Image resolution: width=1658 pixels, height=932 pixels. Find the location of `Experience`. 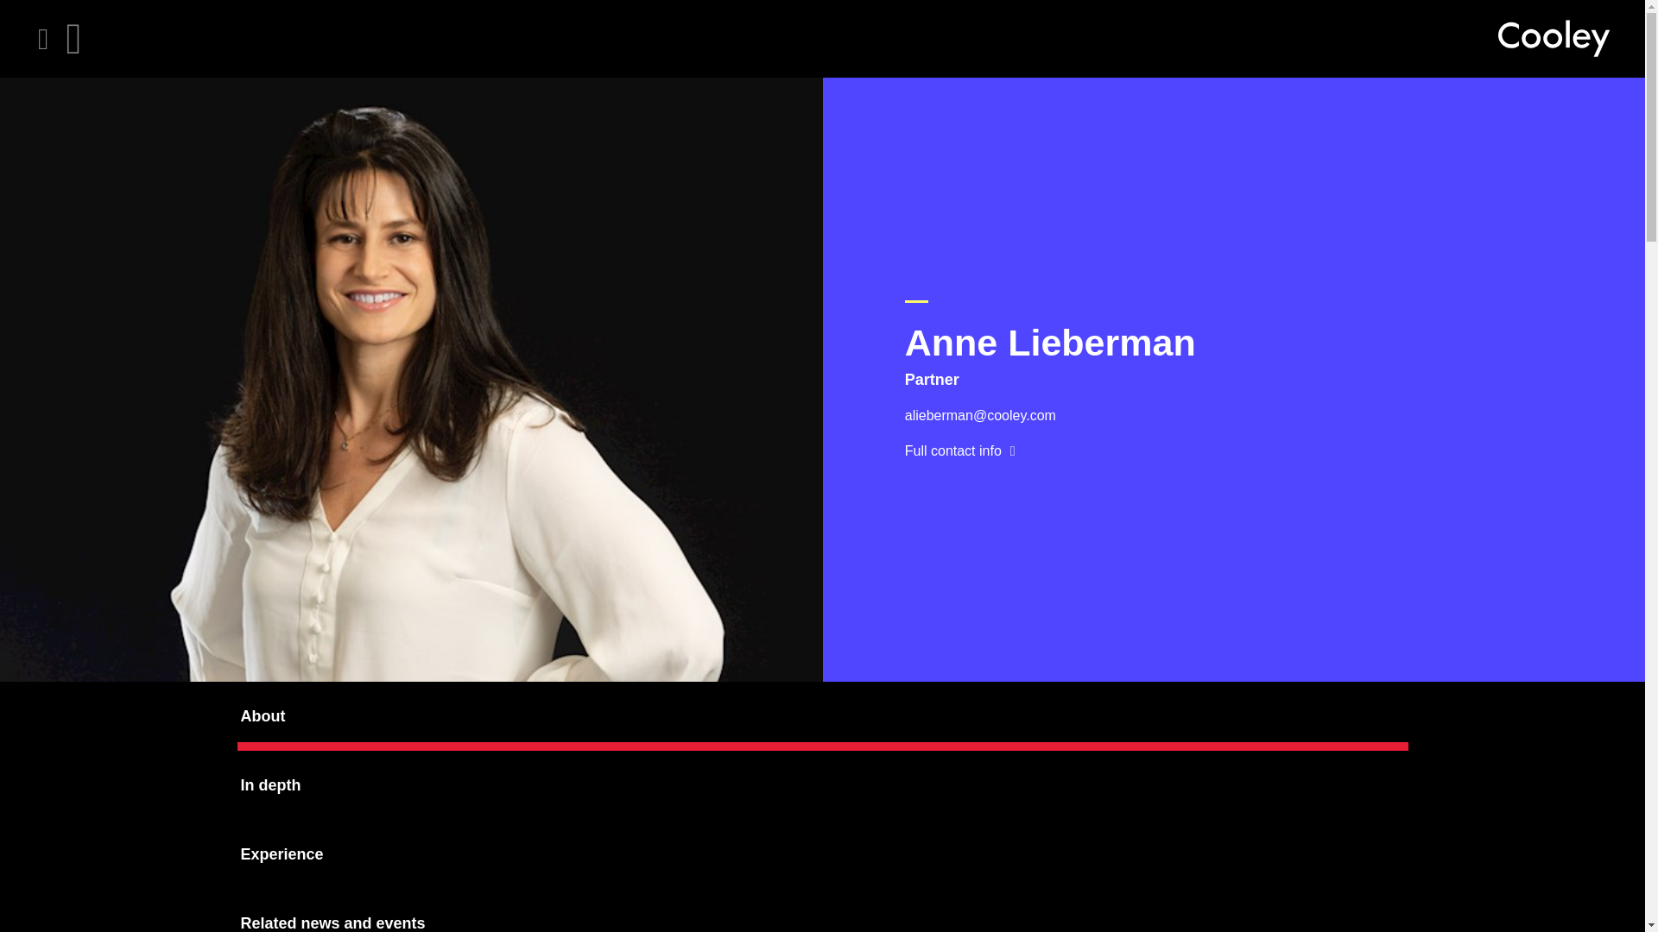

Experience is located at coordinates (822, 854).